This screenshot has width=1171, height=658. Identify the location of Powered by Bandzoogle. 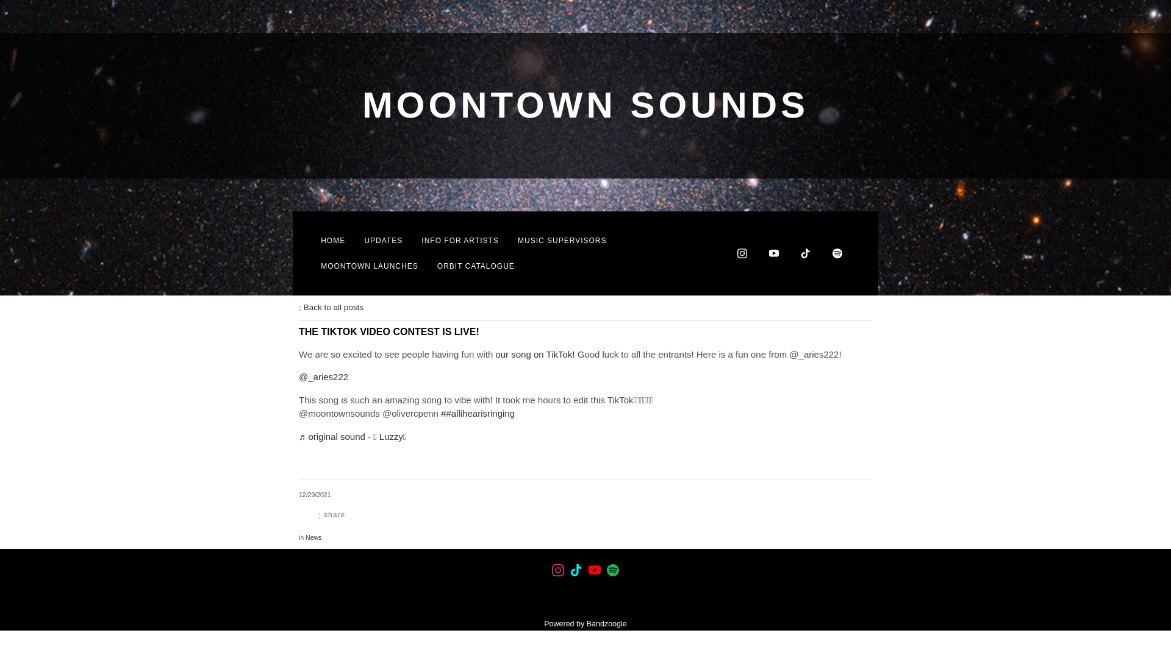
(585, 624).